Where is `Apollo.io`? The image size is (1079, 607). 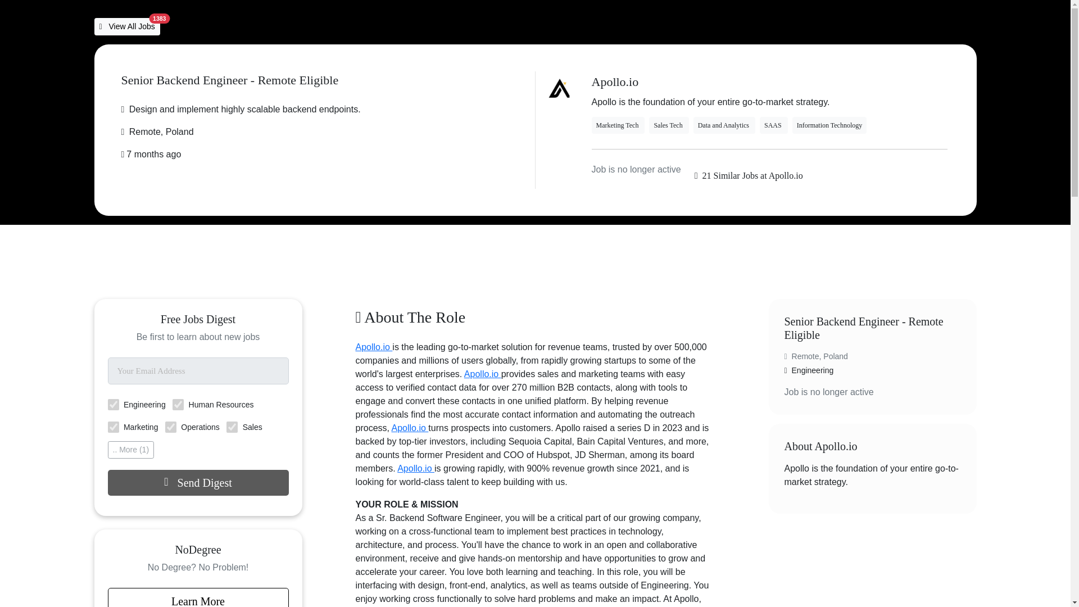
Apollo.io is located at coordinates (482, 373).